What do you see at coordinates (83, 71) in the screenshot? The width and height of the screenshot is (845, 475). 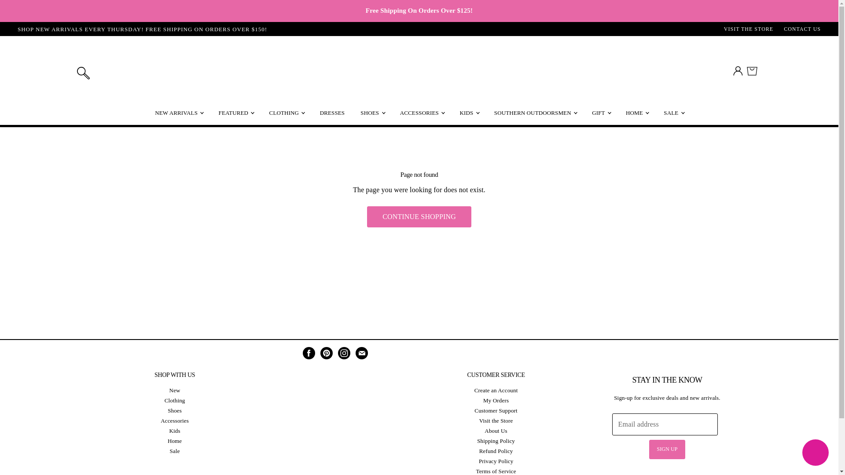 I see `Search` at bounding box center [83, 71].